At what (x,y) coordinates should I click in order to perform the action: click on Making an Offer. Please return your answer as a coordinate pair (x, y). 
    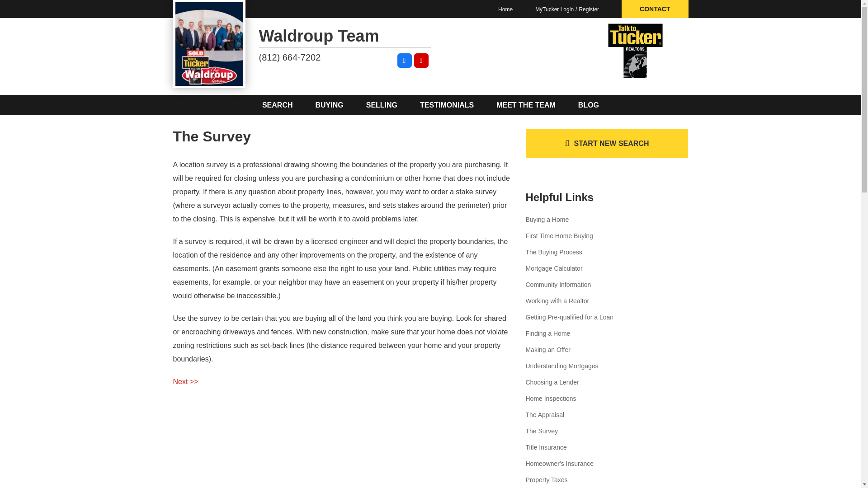
    Looking at the image, I should click on (547, 349).